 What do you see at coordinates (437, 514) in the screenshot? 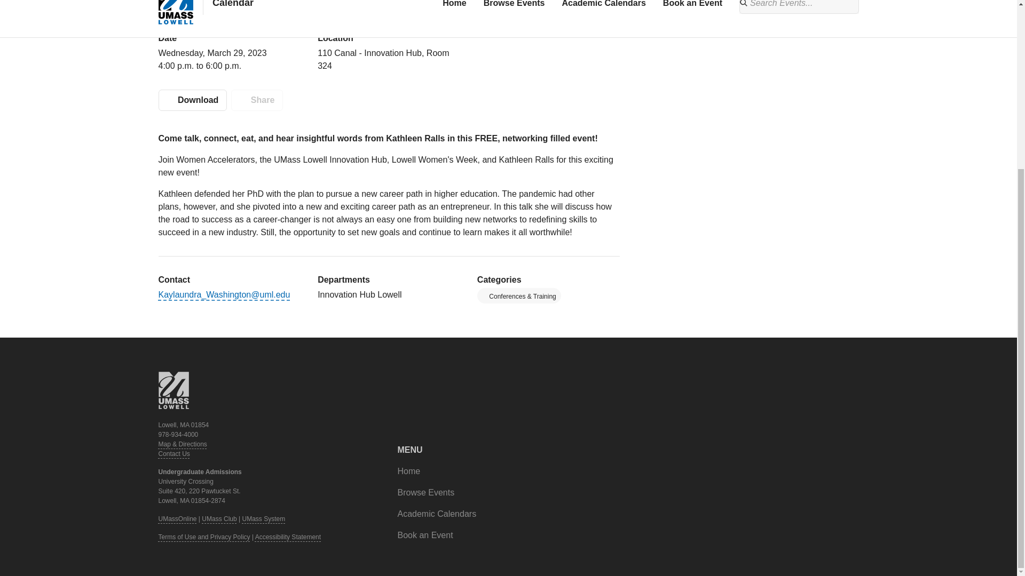
I see `Academic Calendars` at bounding box center [437, 514].